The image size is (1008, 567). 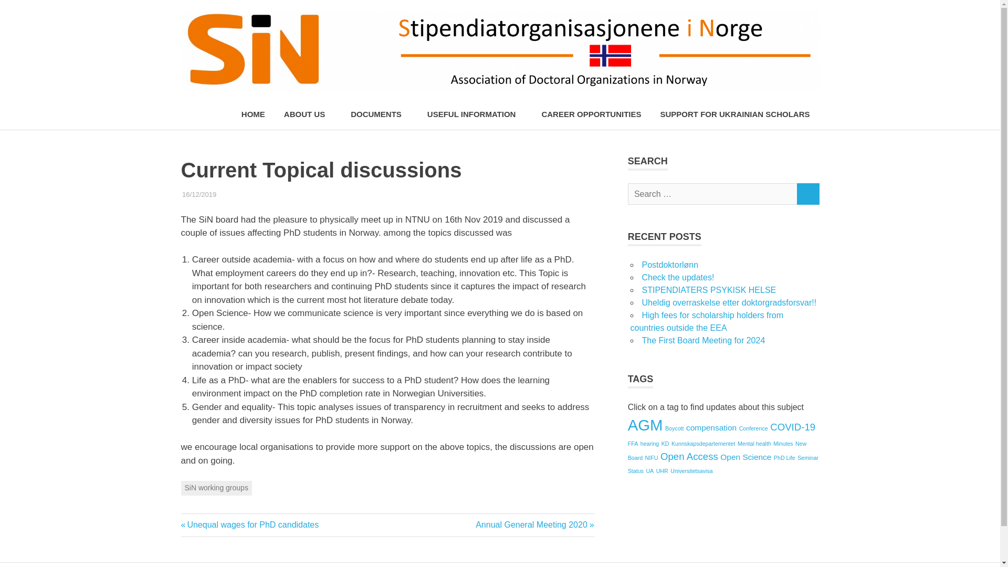 I want to click on BOARD MEETINGS, so click(x=247, y=194).